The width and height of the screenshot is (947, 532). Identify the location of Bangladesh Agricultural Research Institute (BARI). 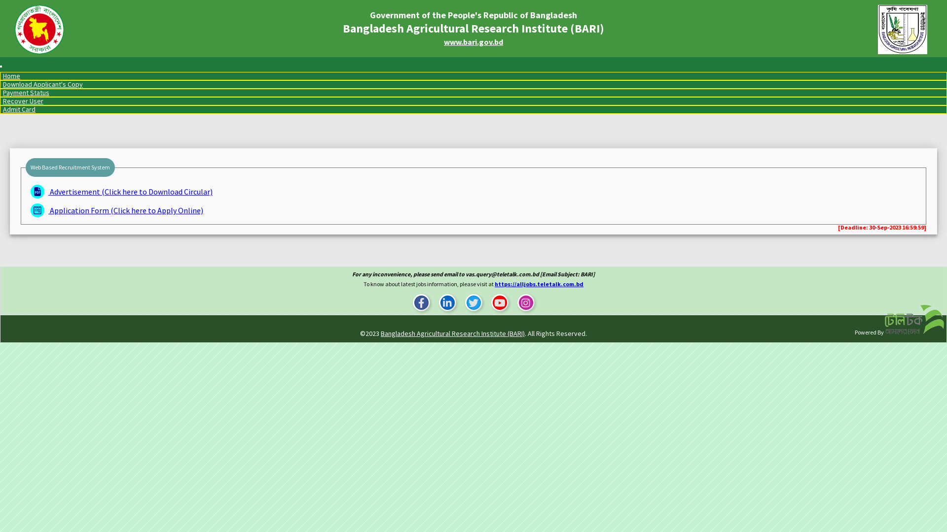
(453, 333).